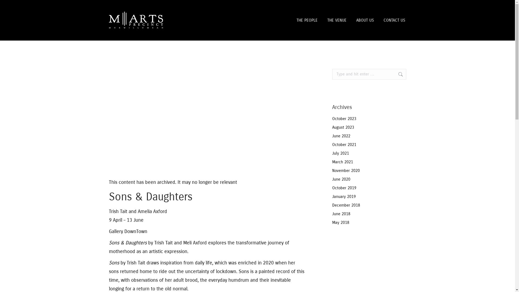 This screenshot has width=519, height=292. I want to click on ABOUT US, so click(365, 20).